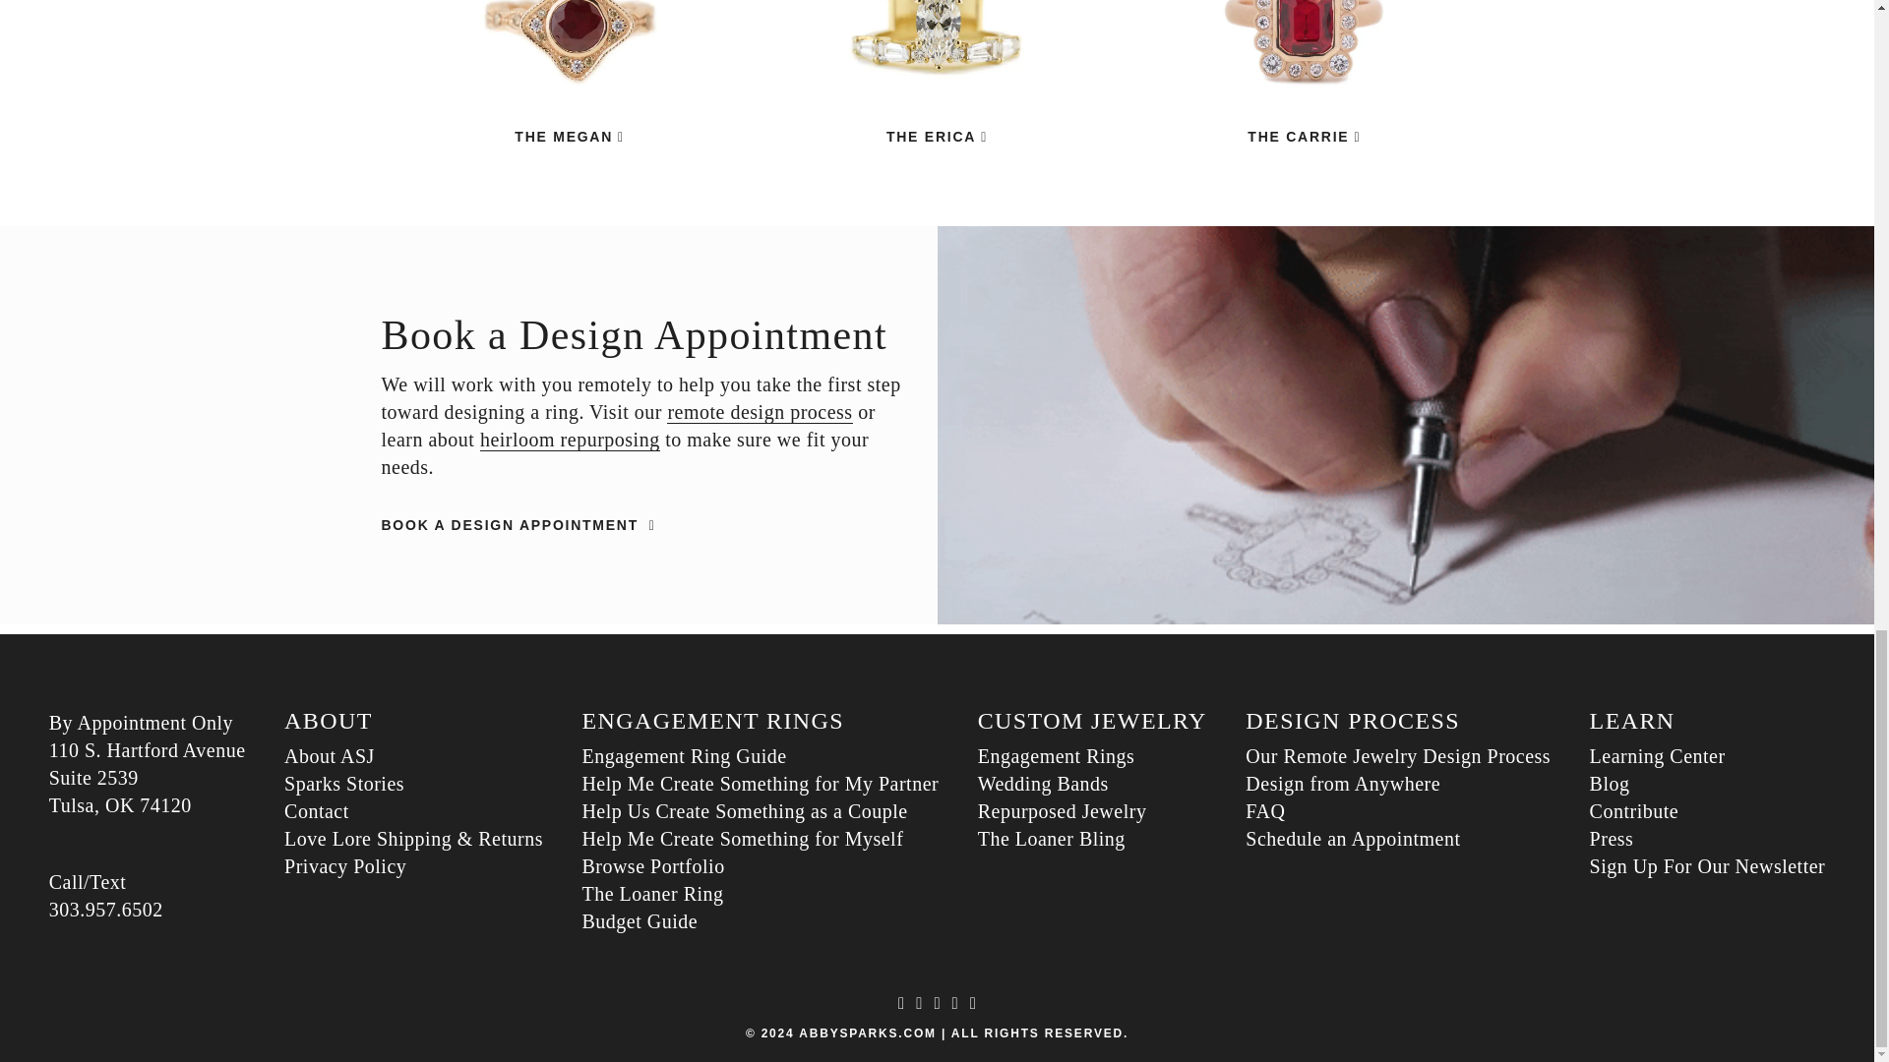 This screenshot has width=1889, height=1062. What do you see at coordinates (1303, 71) in the screenshot?
I see `Ruby Rose Gold Halo Ring` at bounding box center [1303, 71].